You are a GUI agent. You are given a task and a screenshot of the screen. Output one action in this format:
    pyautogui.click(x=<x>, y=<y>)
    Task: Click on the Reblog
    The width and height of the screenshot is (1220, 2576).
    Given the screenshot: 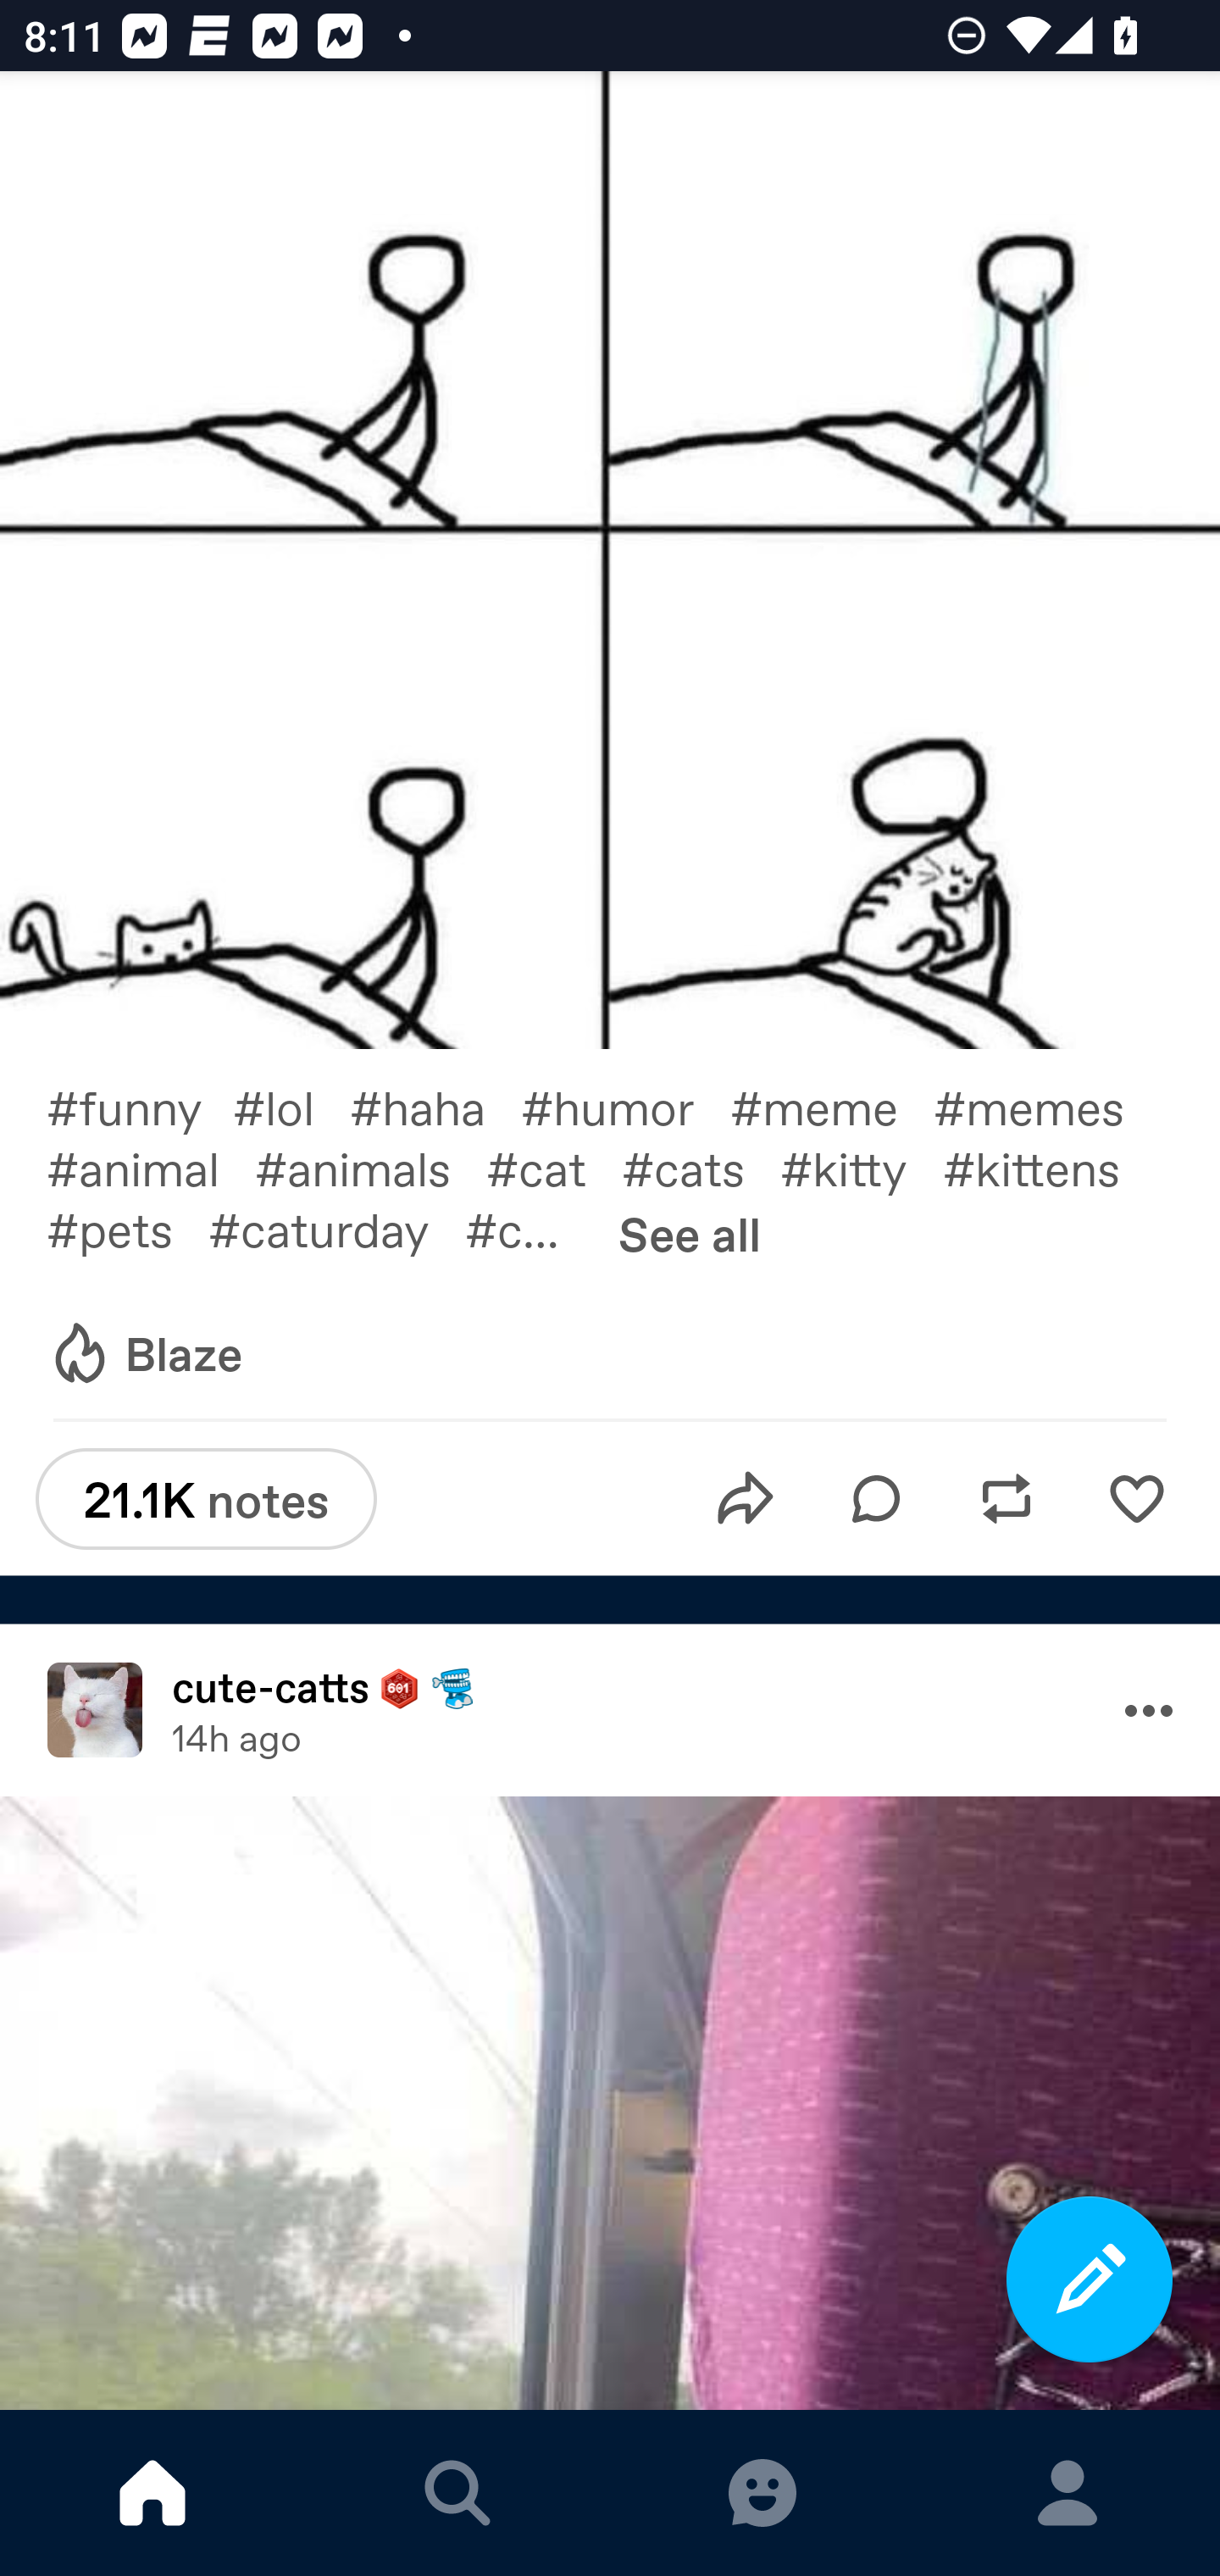 What is the action you would take?
    pyautogui.click(x=1006, y=1499)
    